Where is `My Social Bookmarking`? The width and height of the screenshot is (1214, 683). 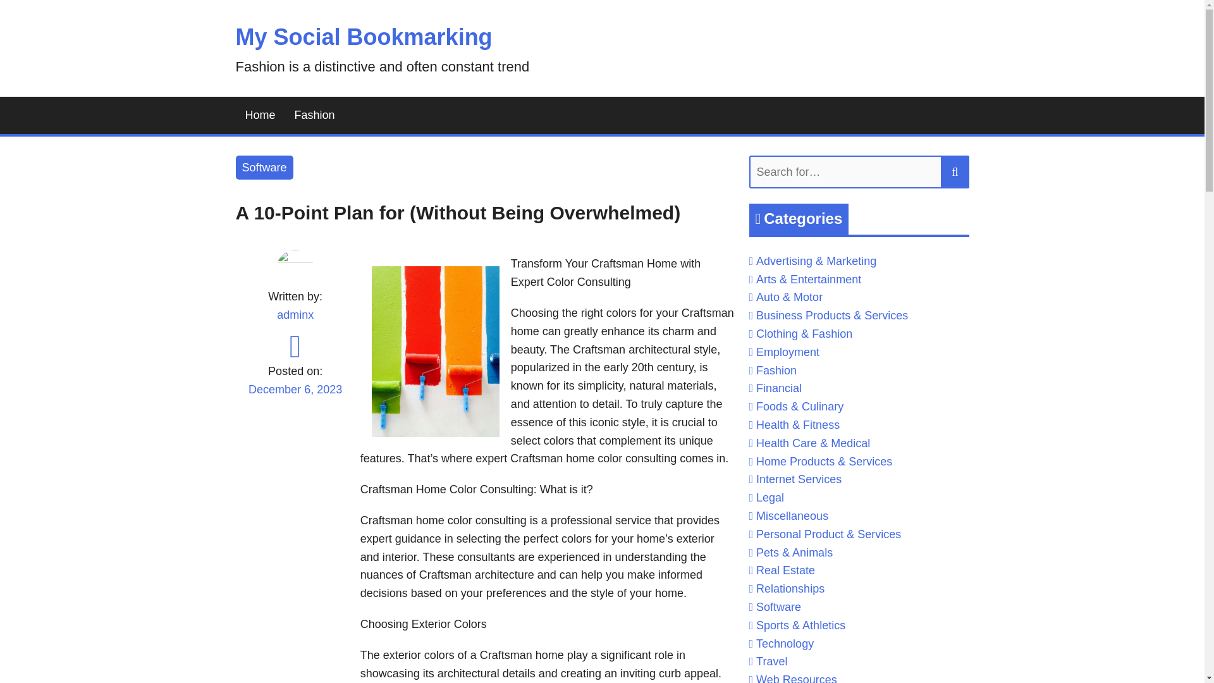 My Social Bookmarking is located at coordinates (363, 37).